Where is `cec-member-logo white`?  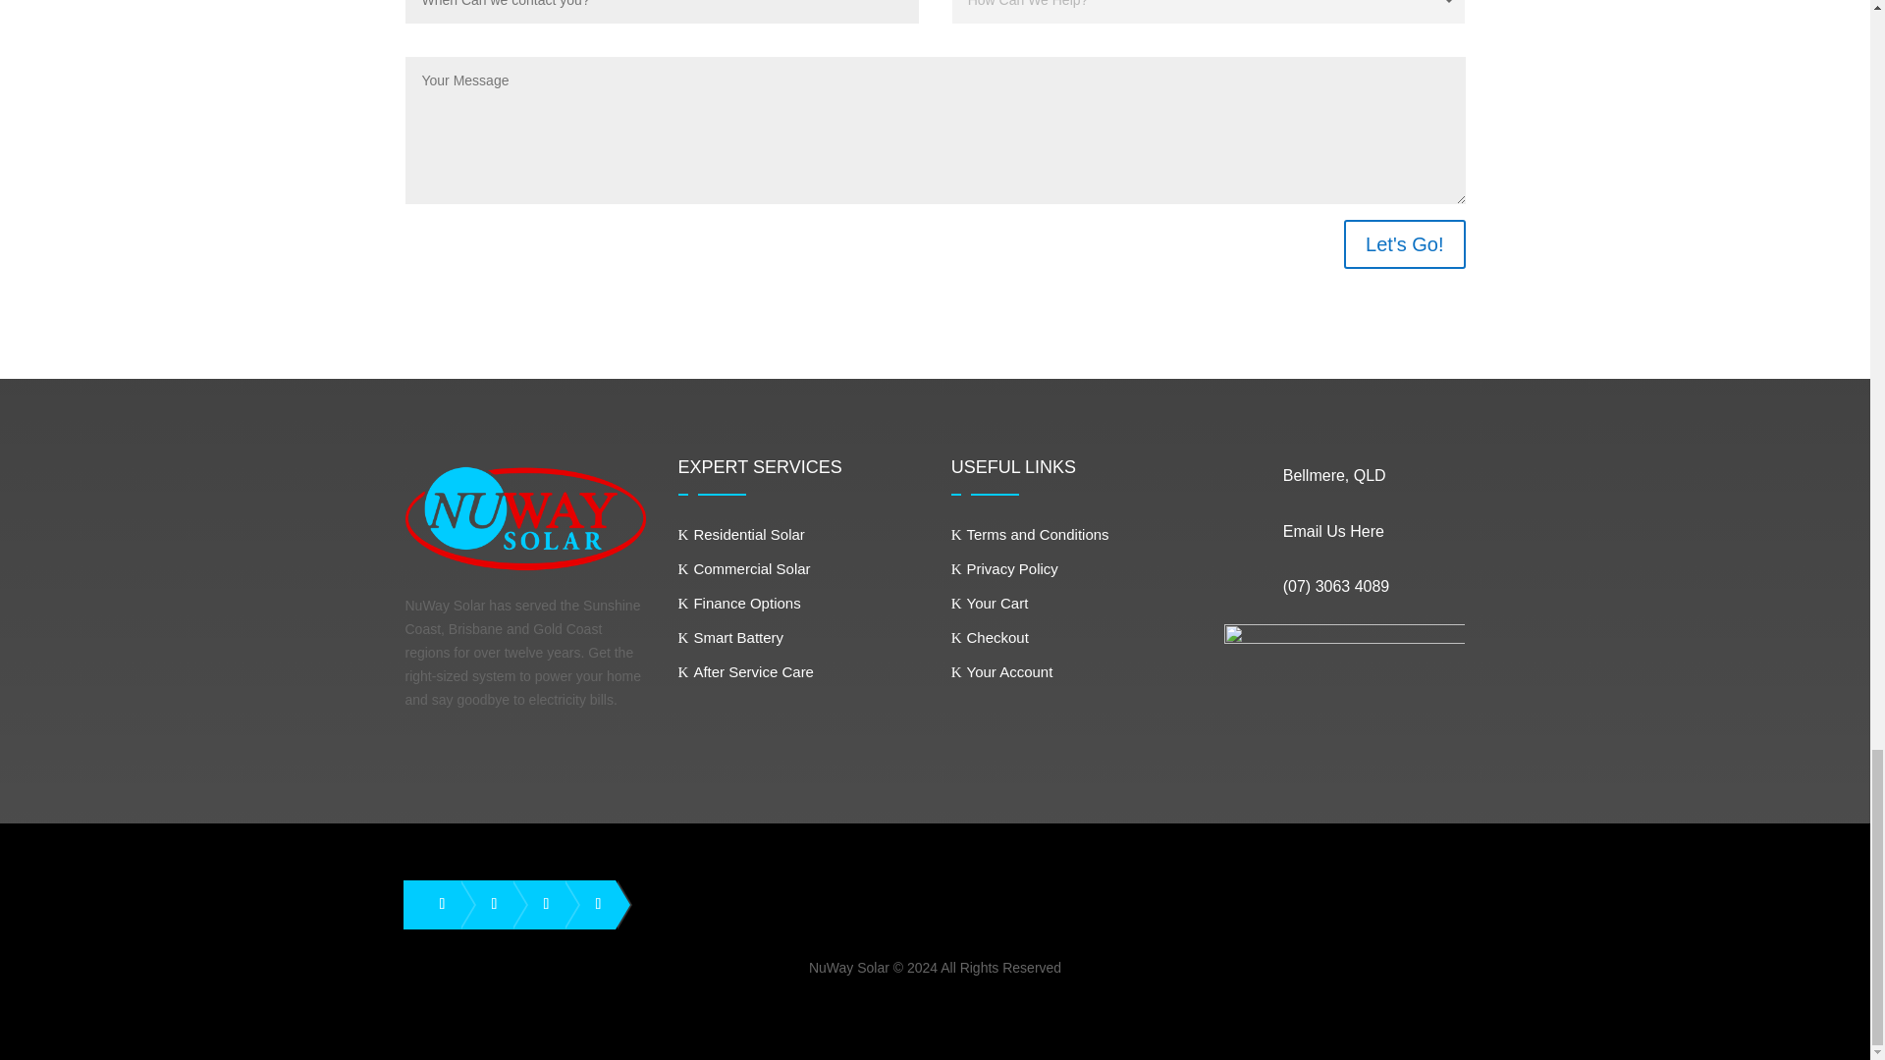 cec-member-logo white is located at coordinates (1345, 684).